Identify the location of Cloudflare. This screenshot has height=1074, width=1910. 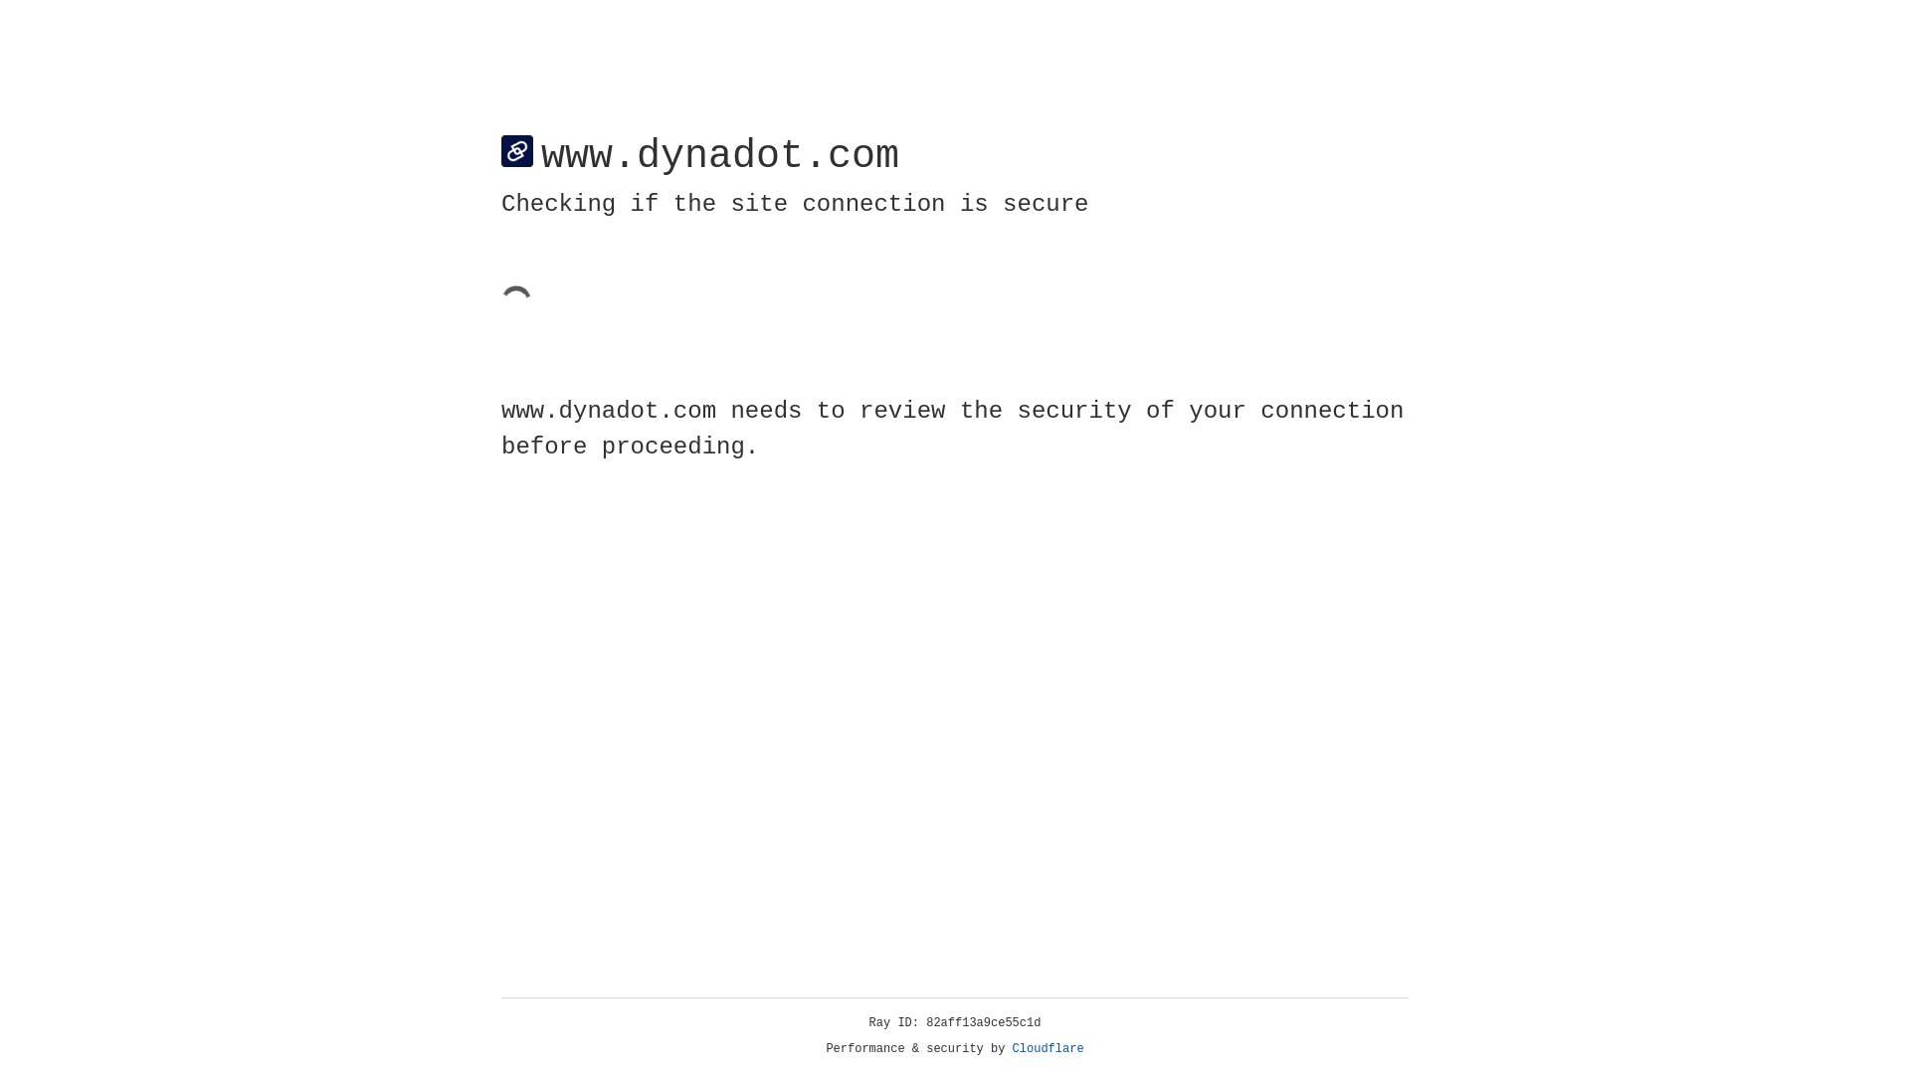
(1049, 1049).